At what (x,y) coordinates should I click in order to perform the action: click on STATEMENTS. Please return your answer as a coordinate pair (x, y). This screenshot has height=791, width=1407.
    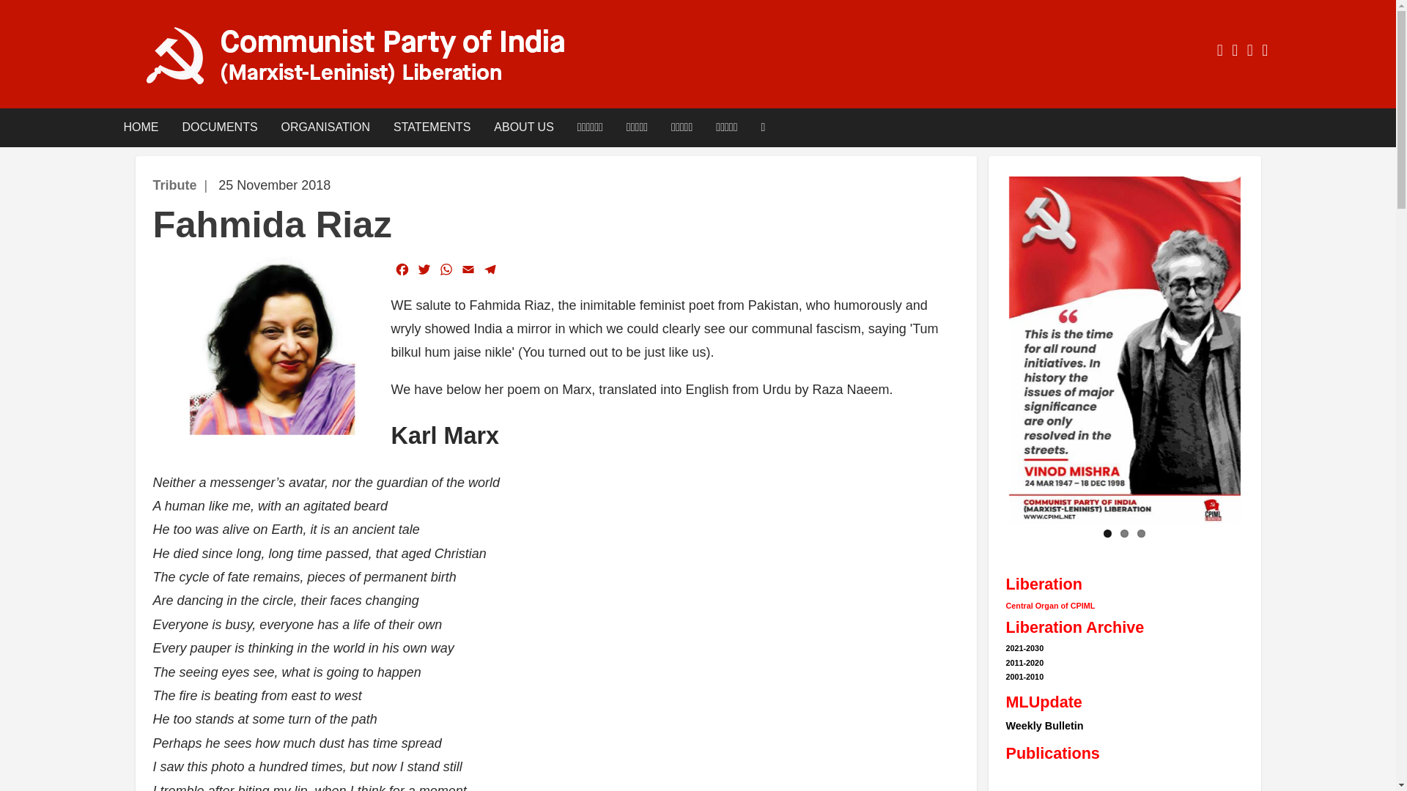
    Looking at the image, I should click on (432, 127).